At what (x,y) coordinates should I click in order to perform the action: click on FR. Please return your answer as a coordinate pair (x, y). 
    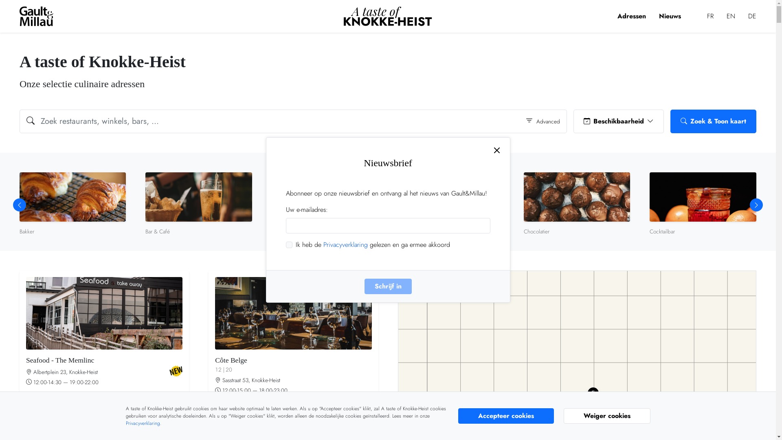
    Looking at the image, I should click on (710, 16).